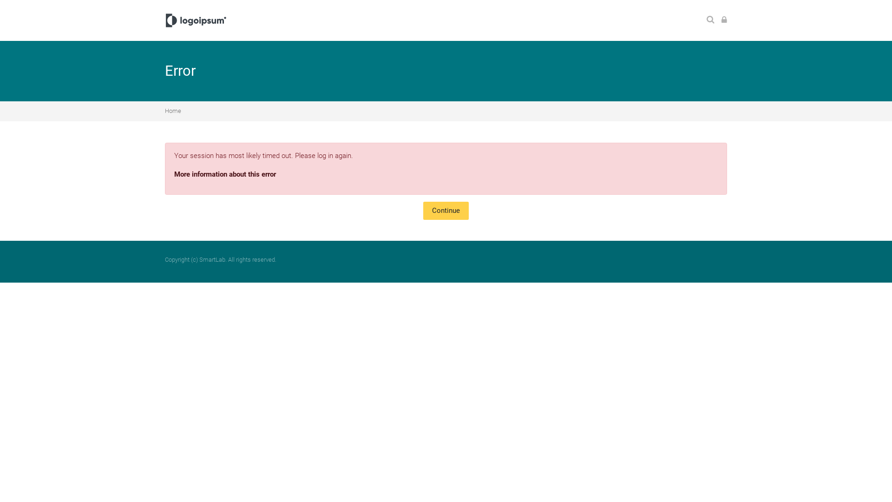 This screenshot has width=892, height=502. I want to click on Search, so click(711, 20).